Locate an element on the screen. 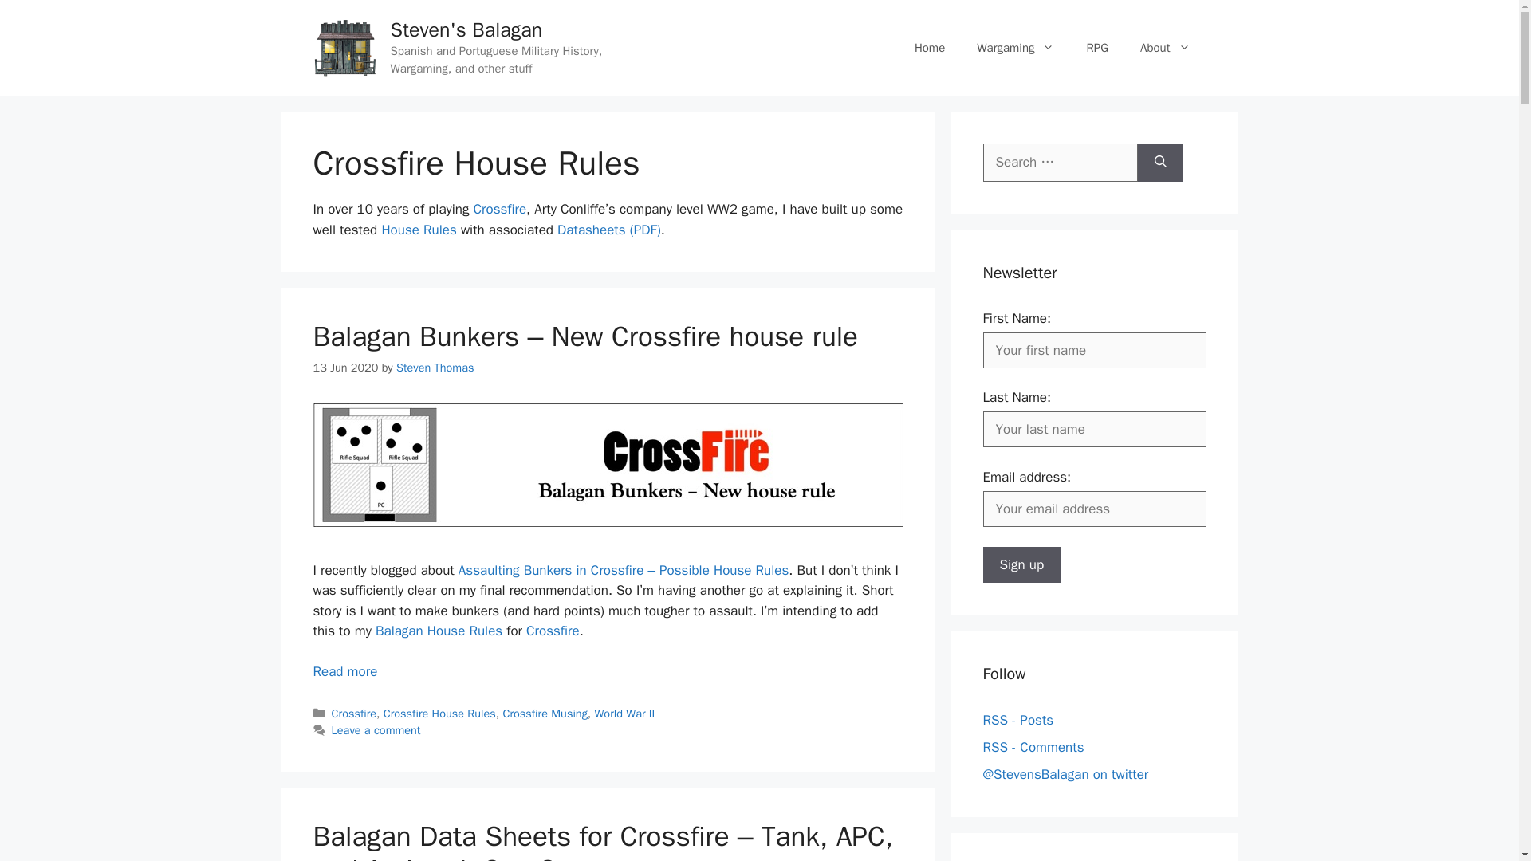 The width and height of the screenshot is (1531, 861). RPG is located at coordinates (1097, 48).